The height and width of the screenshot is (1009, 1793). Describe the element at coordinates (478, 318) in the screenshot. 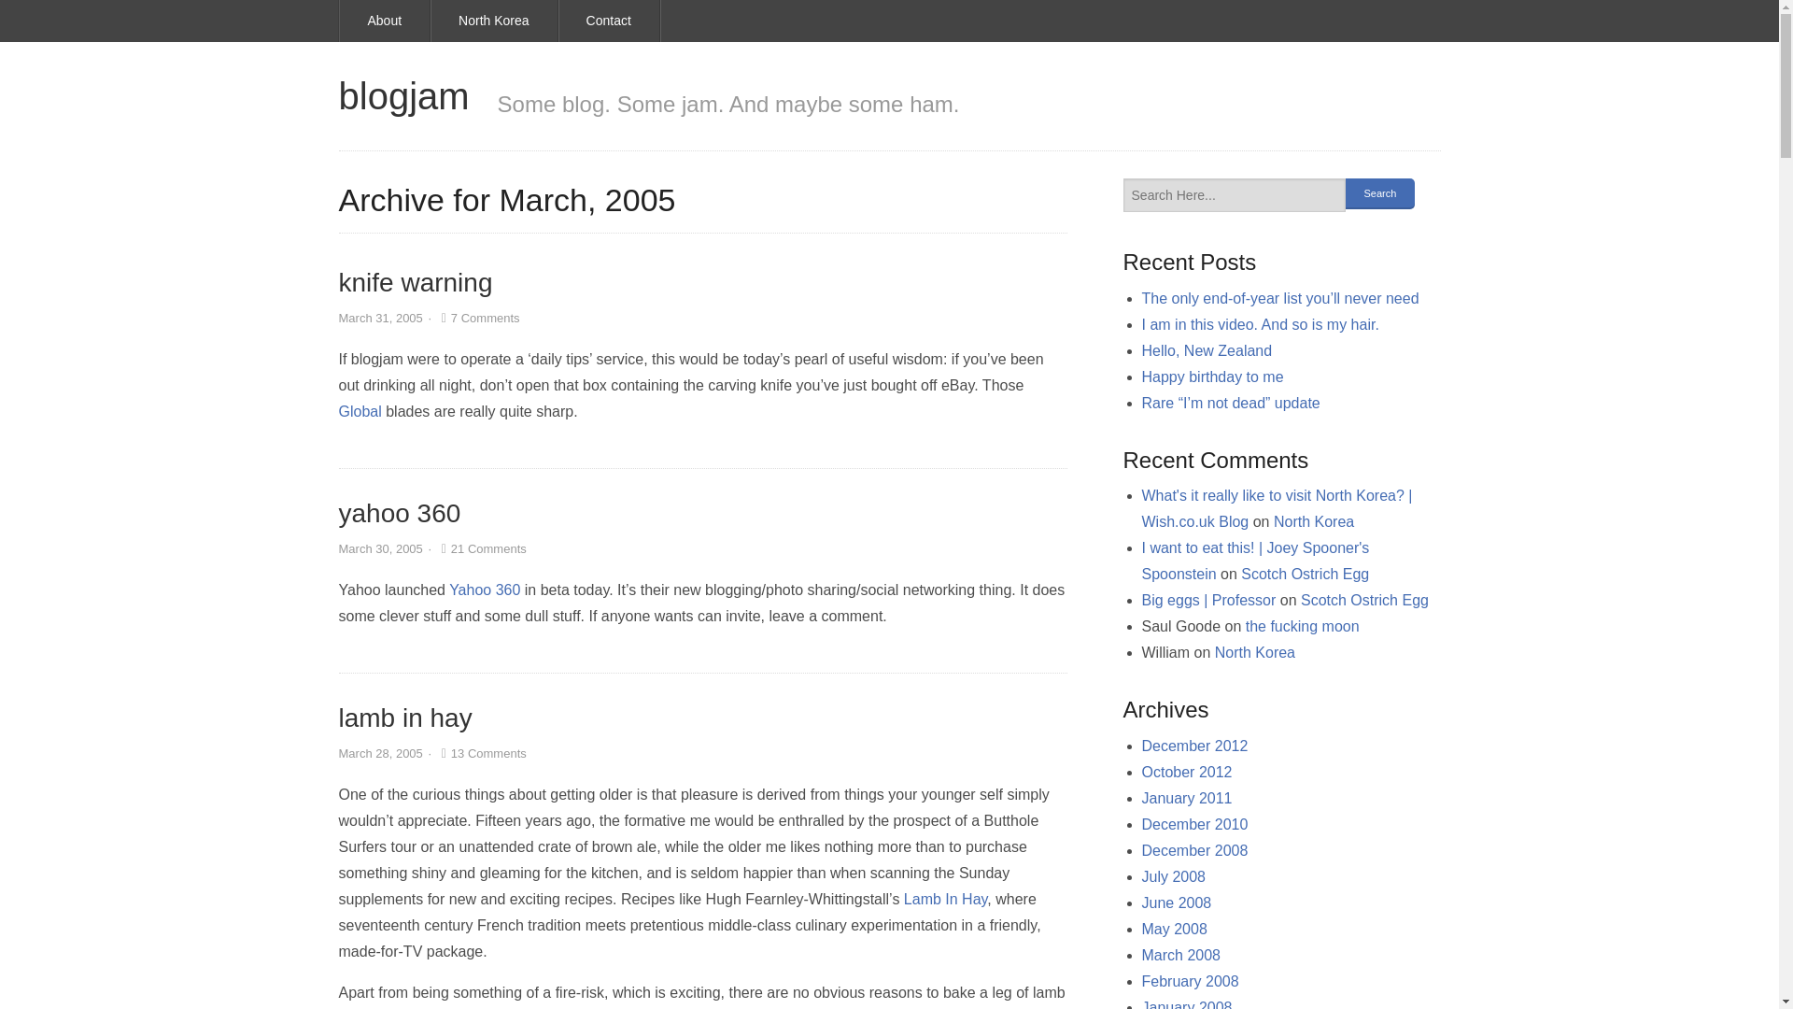

I see `7 Comments` at that location.